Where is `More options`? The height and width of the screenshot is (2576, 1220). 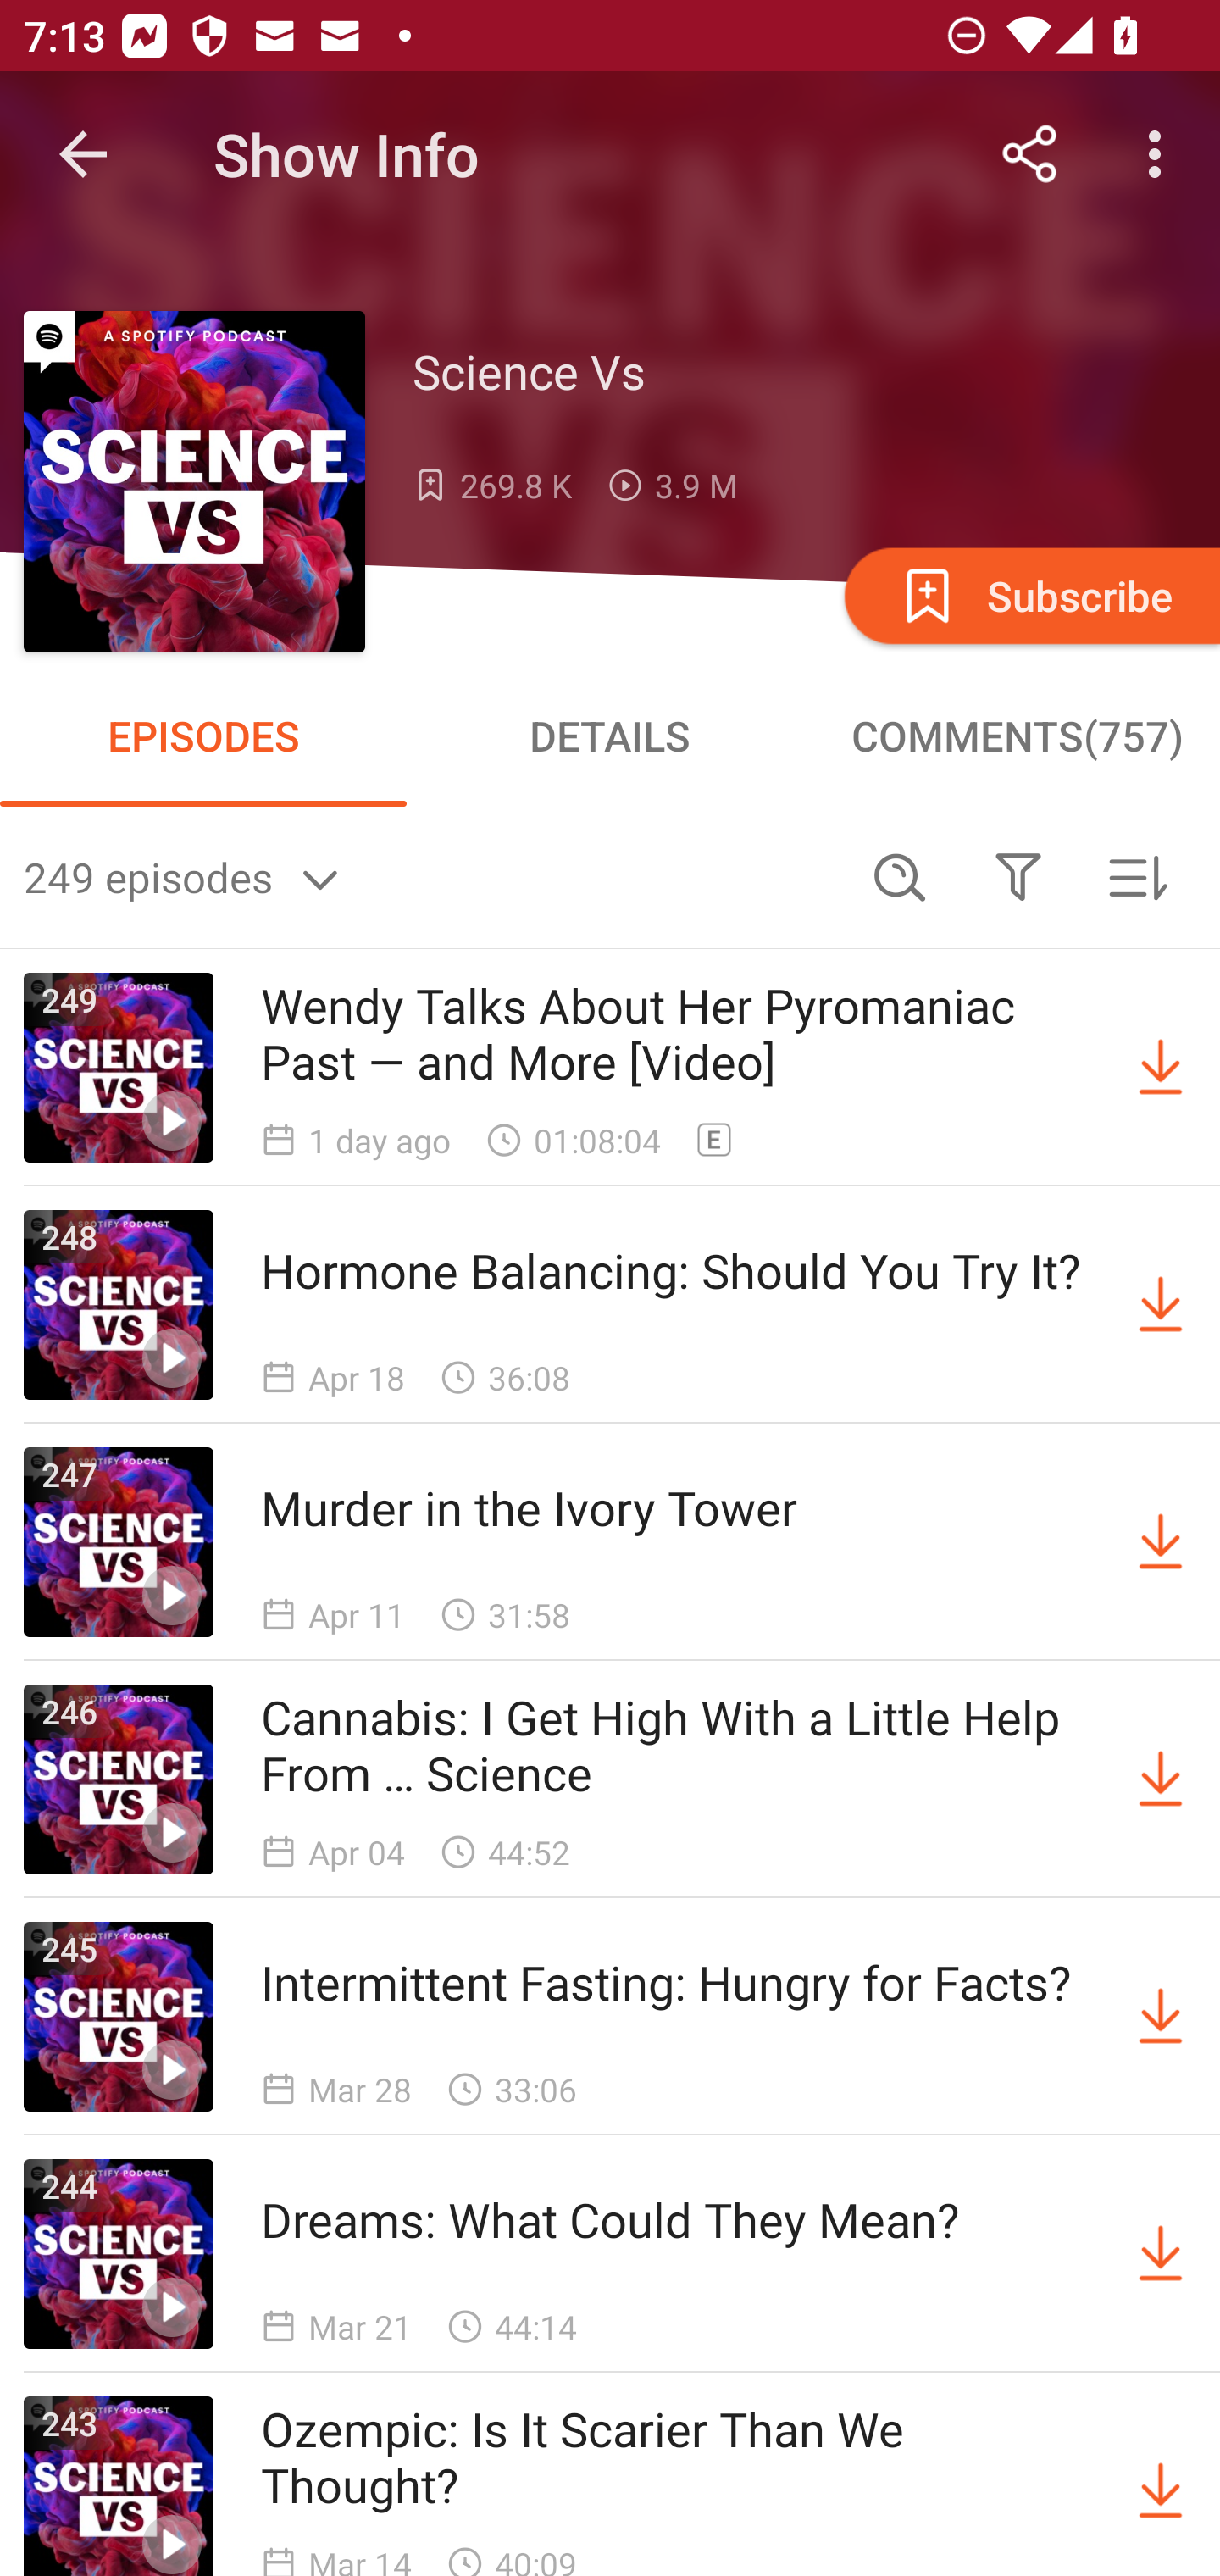 More options is located at coordinates (1161, 154).